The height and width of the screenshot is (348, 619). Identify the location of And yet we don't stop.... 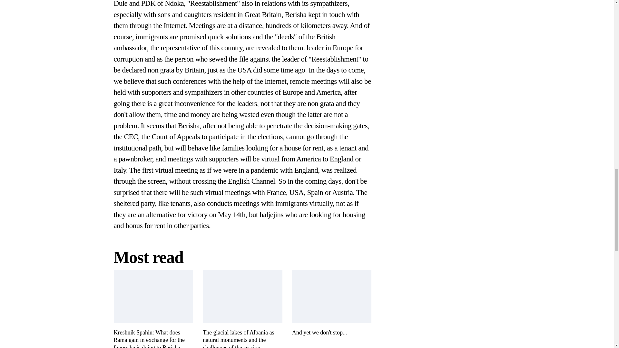
(332, 304).